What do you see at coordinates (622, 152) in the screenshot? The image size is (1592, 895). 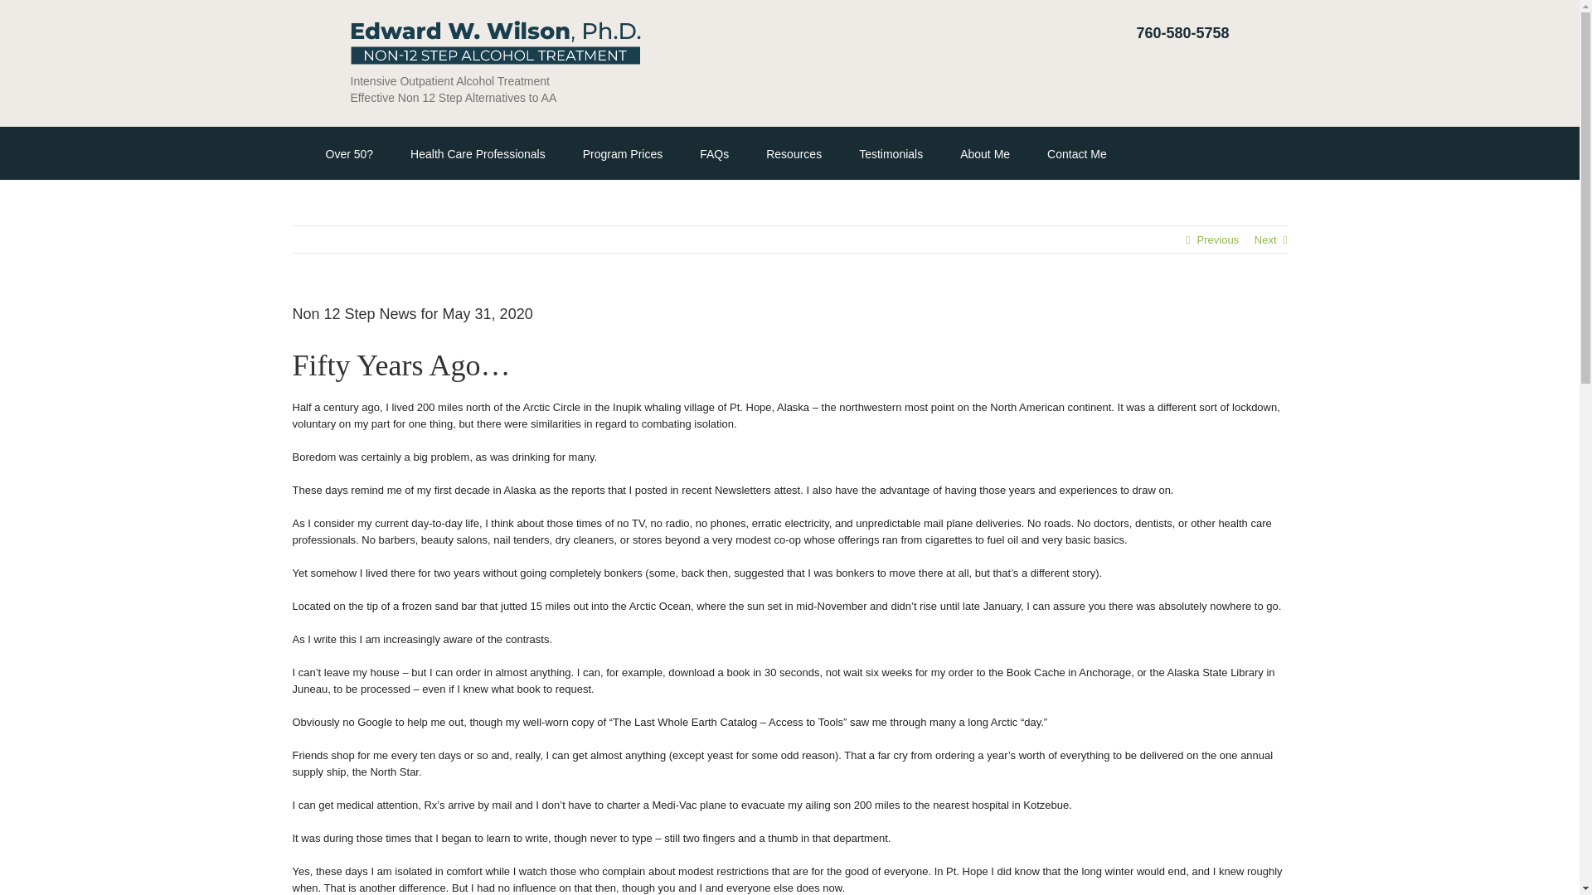 I see `Program Prices` at bounding box center [622, 152].